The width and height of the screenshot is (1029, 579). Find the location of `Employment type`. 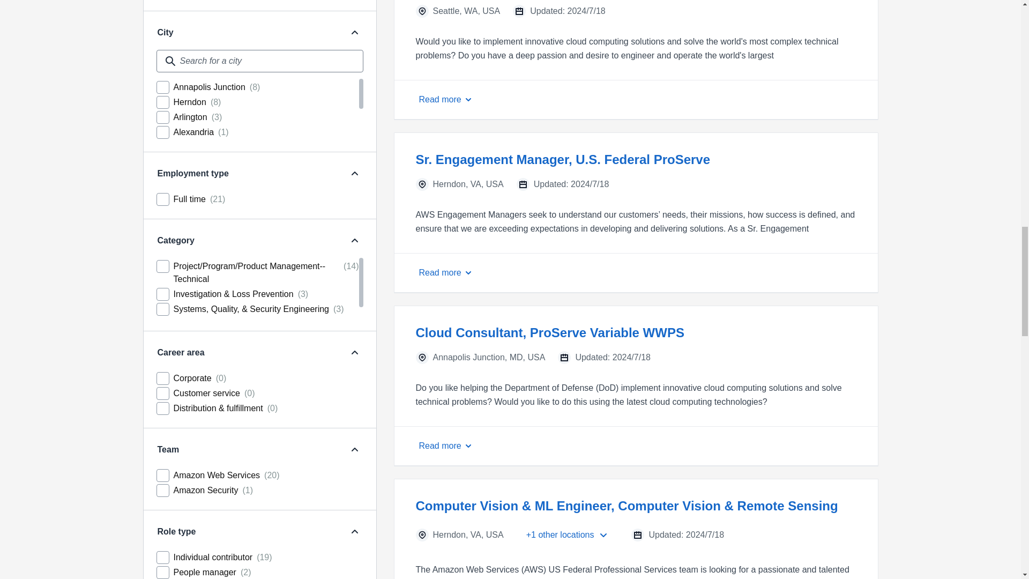

Employment type is located at coordinates (248, 174).